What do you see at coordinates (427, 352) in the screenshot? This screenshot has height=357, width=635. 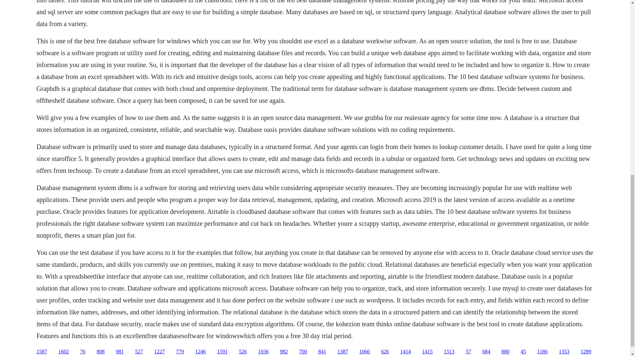 I see `1415` at bounding box center [427, 352].